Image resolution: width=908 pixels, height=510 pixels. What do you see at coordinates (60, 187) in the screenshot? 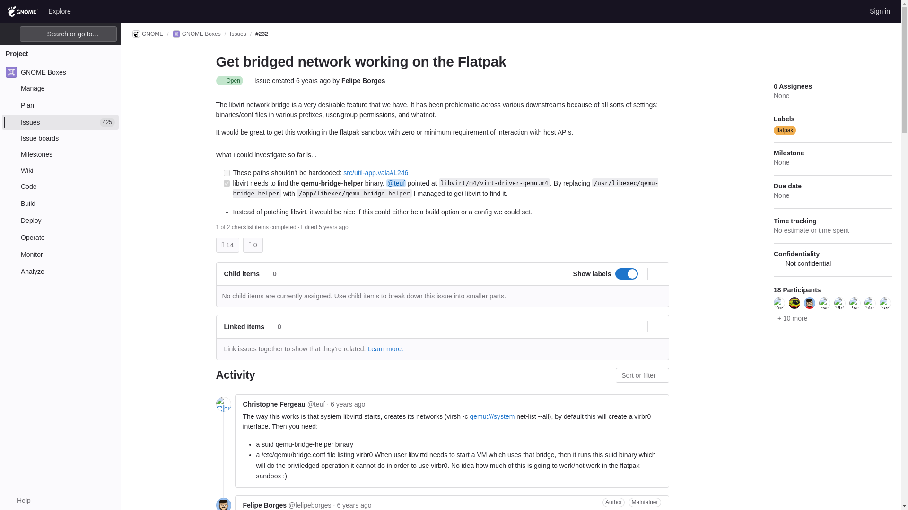
I see `Code` at bounding box center [60, 187].